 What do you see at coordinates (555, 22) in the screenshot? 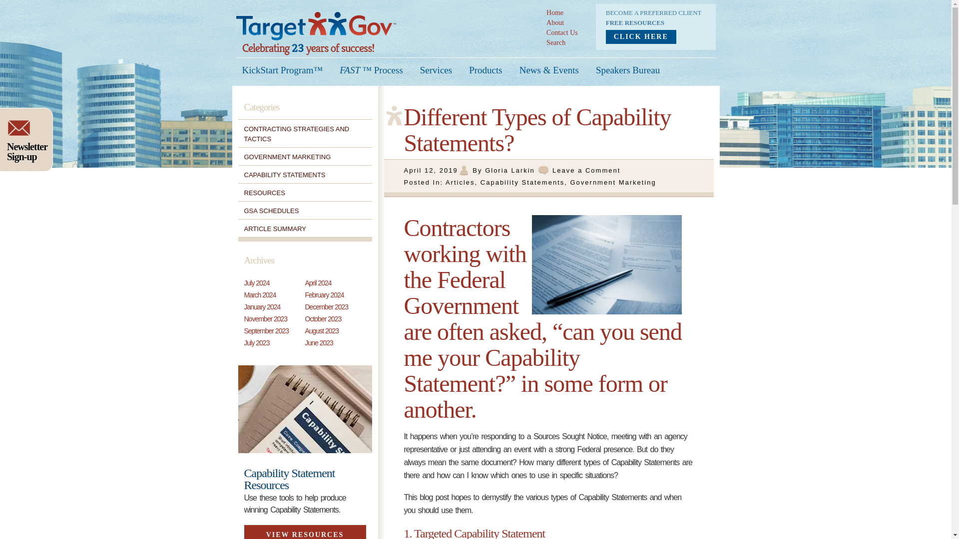
I see `About` at bounding box center [555, 22].